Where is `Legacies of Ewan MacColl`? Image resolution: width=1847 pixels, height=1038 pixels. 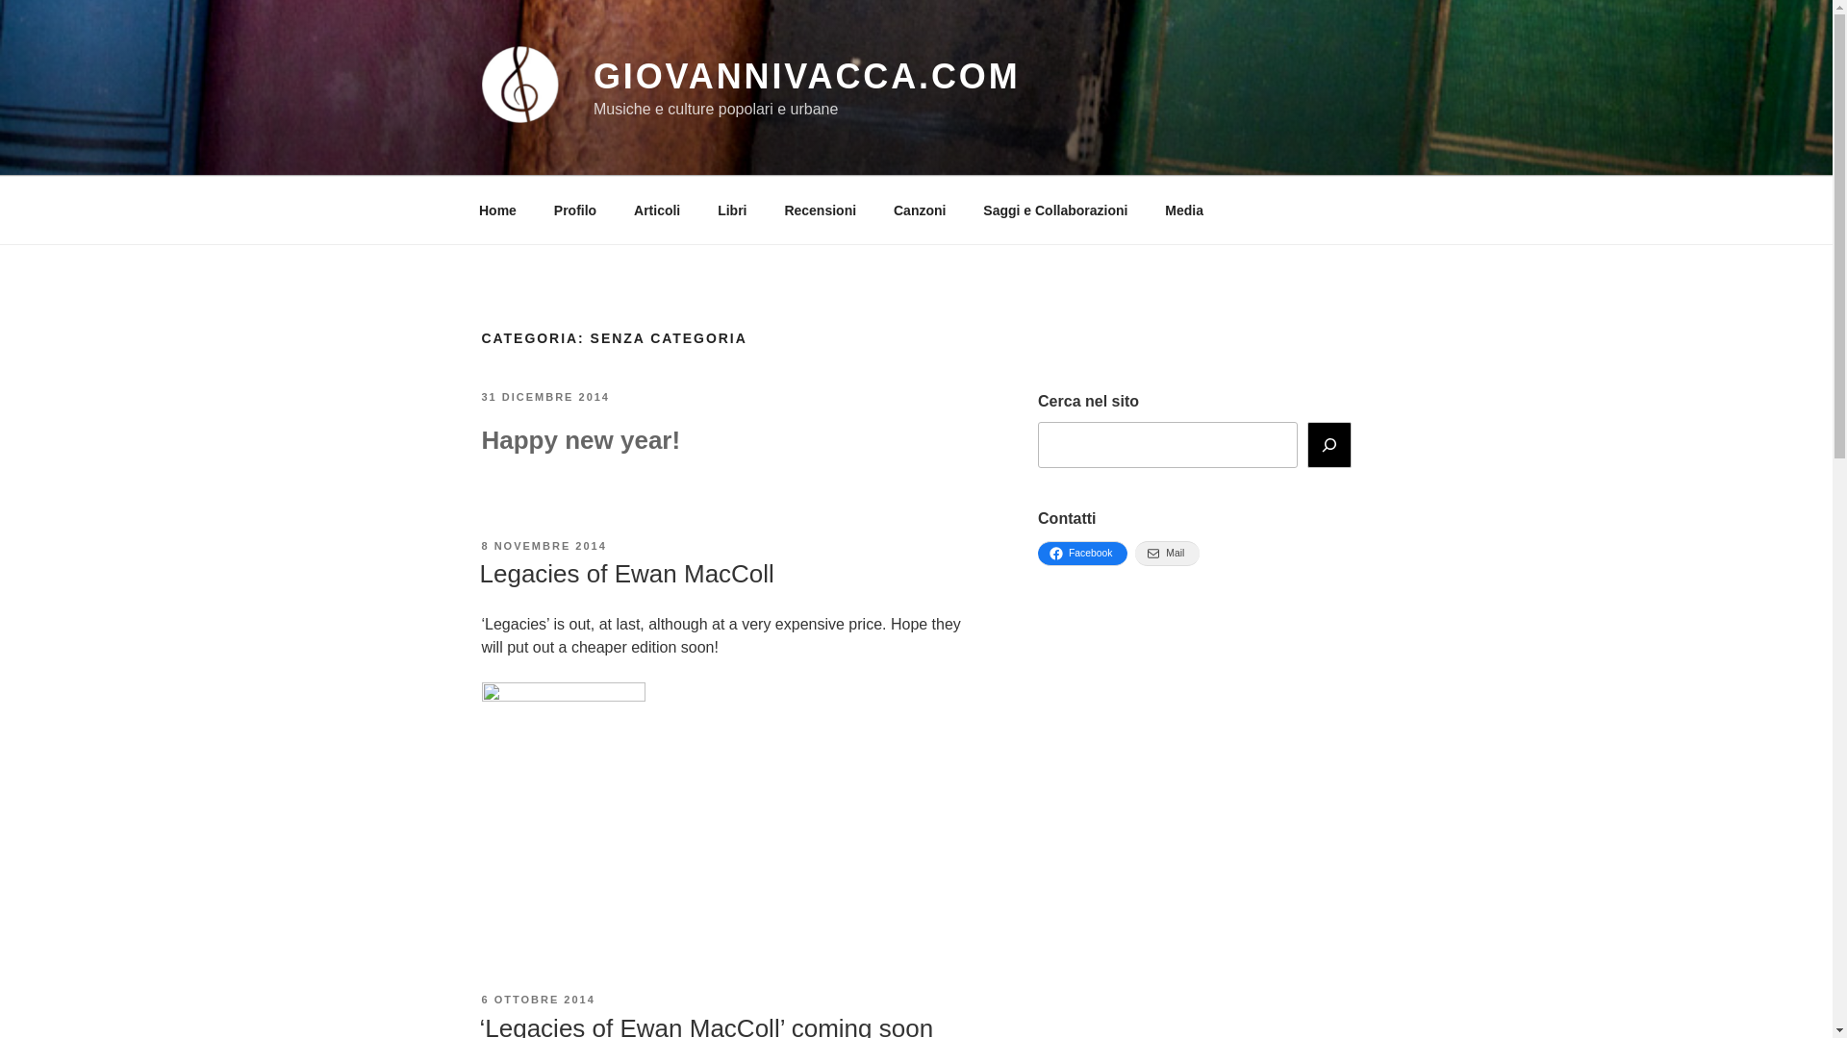 Legacies of Ewan MacColl is located at coordinates (625, 574).